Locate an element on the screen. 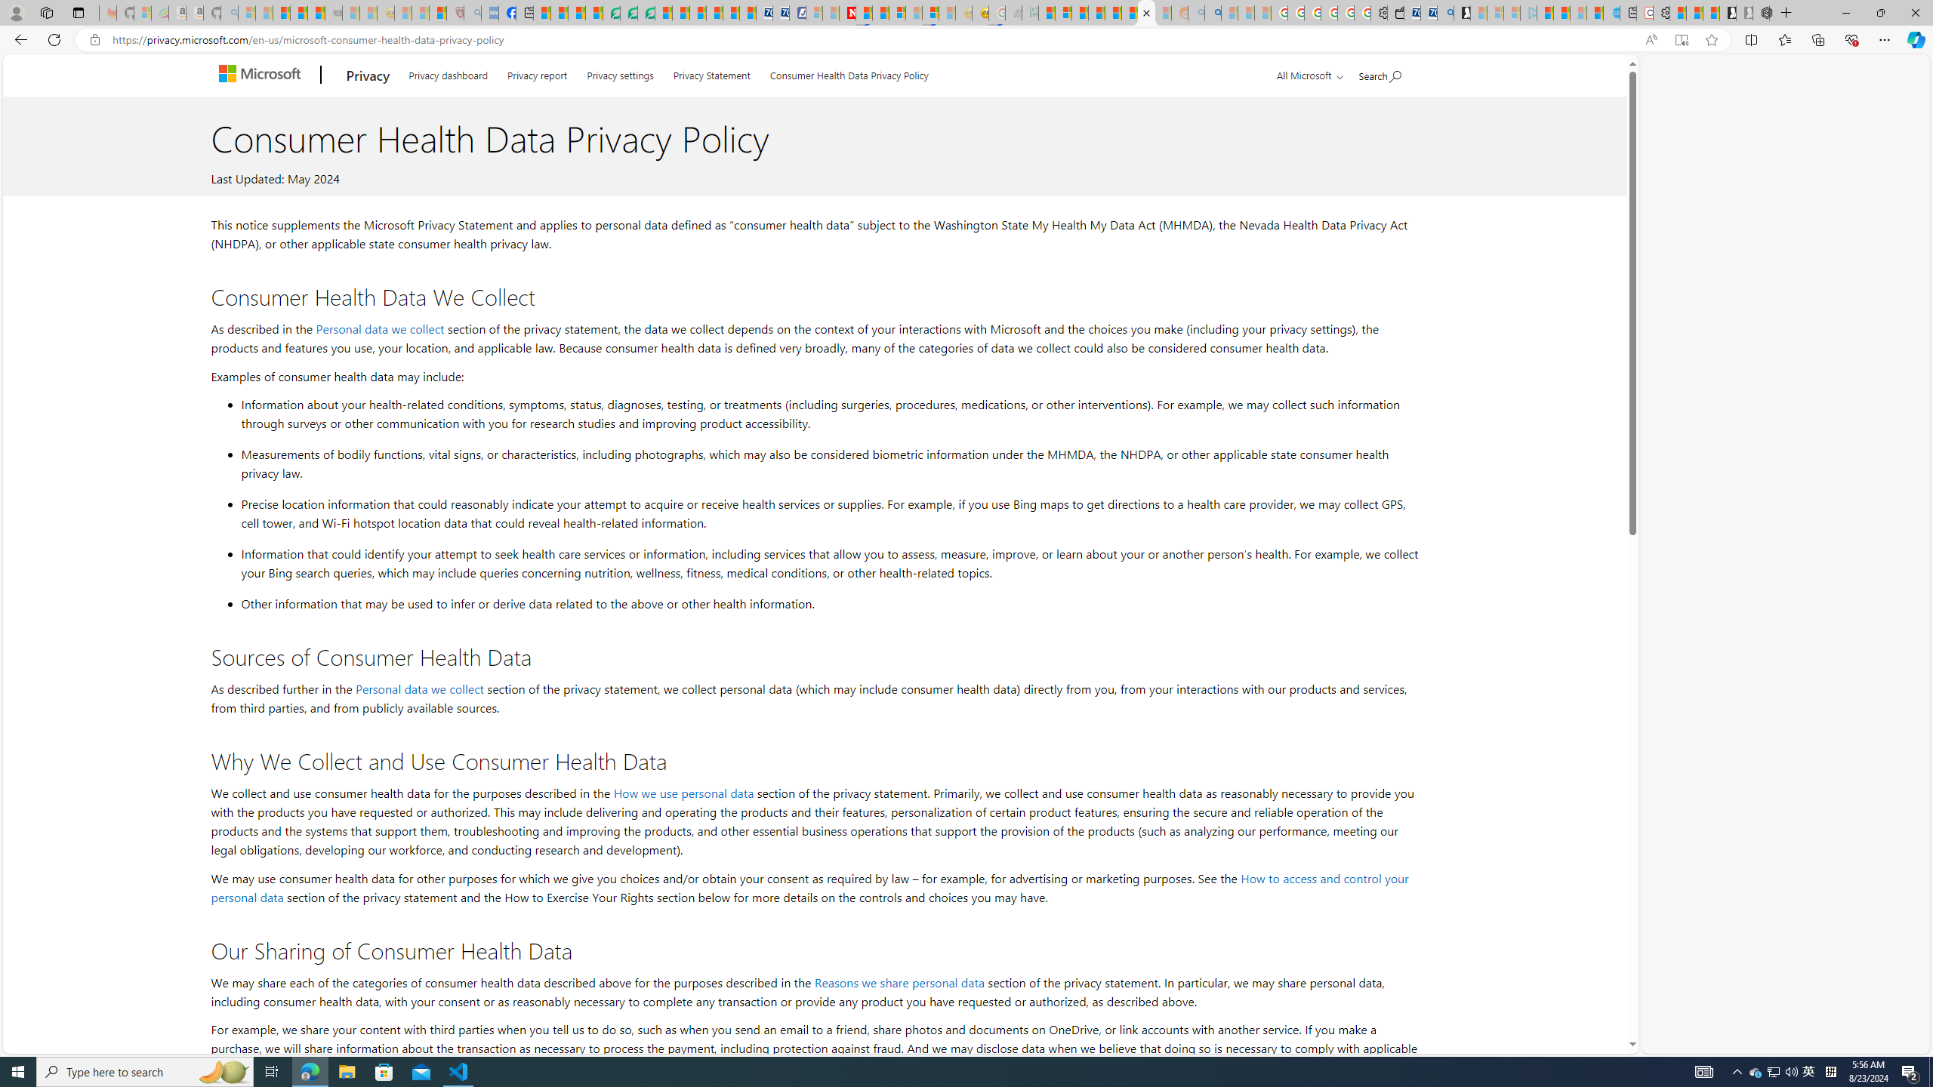 The image size is (1933, 1087). Consumer Health Data Privacy Policy is located at coordinates (1147, 13).